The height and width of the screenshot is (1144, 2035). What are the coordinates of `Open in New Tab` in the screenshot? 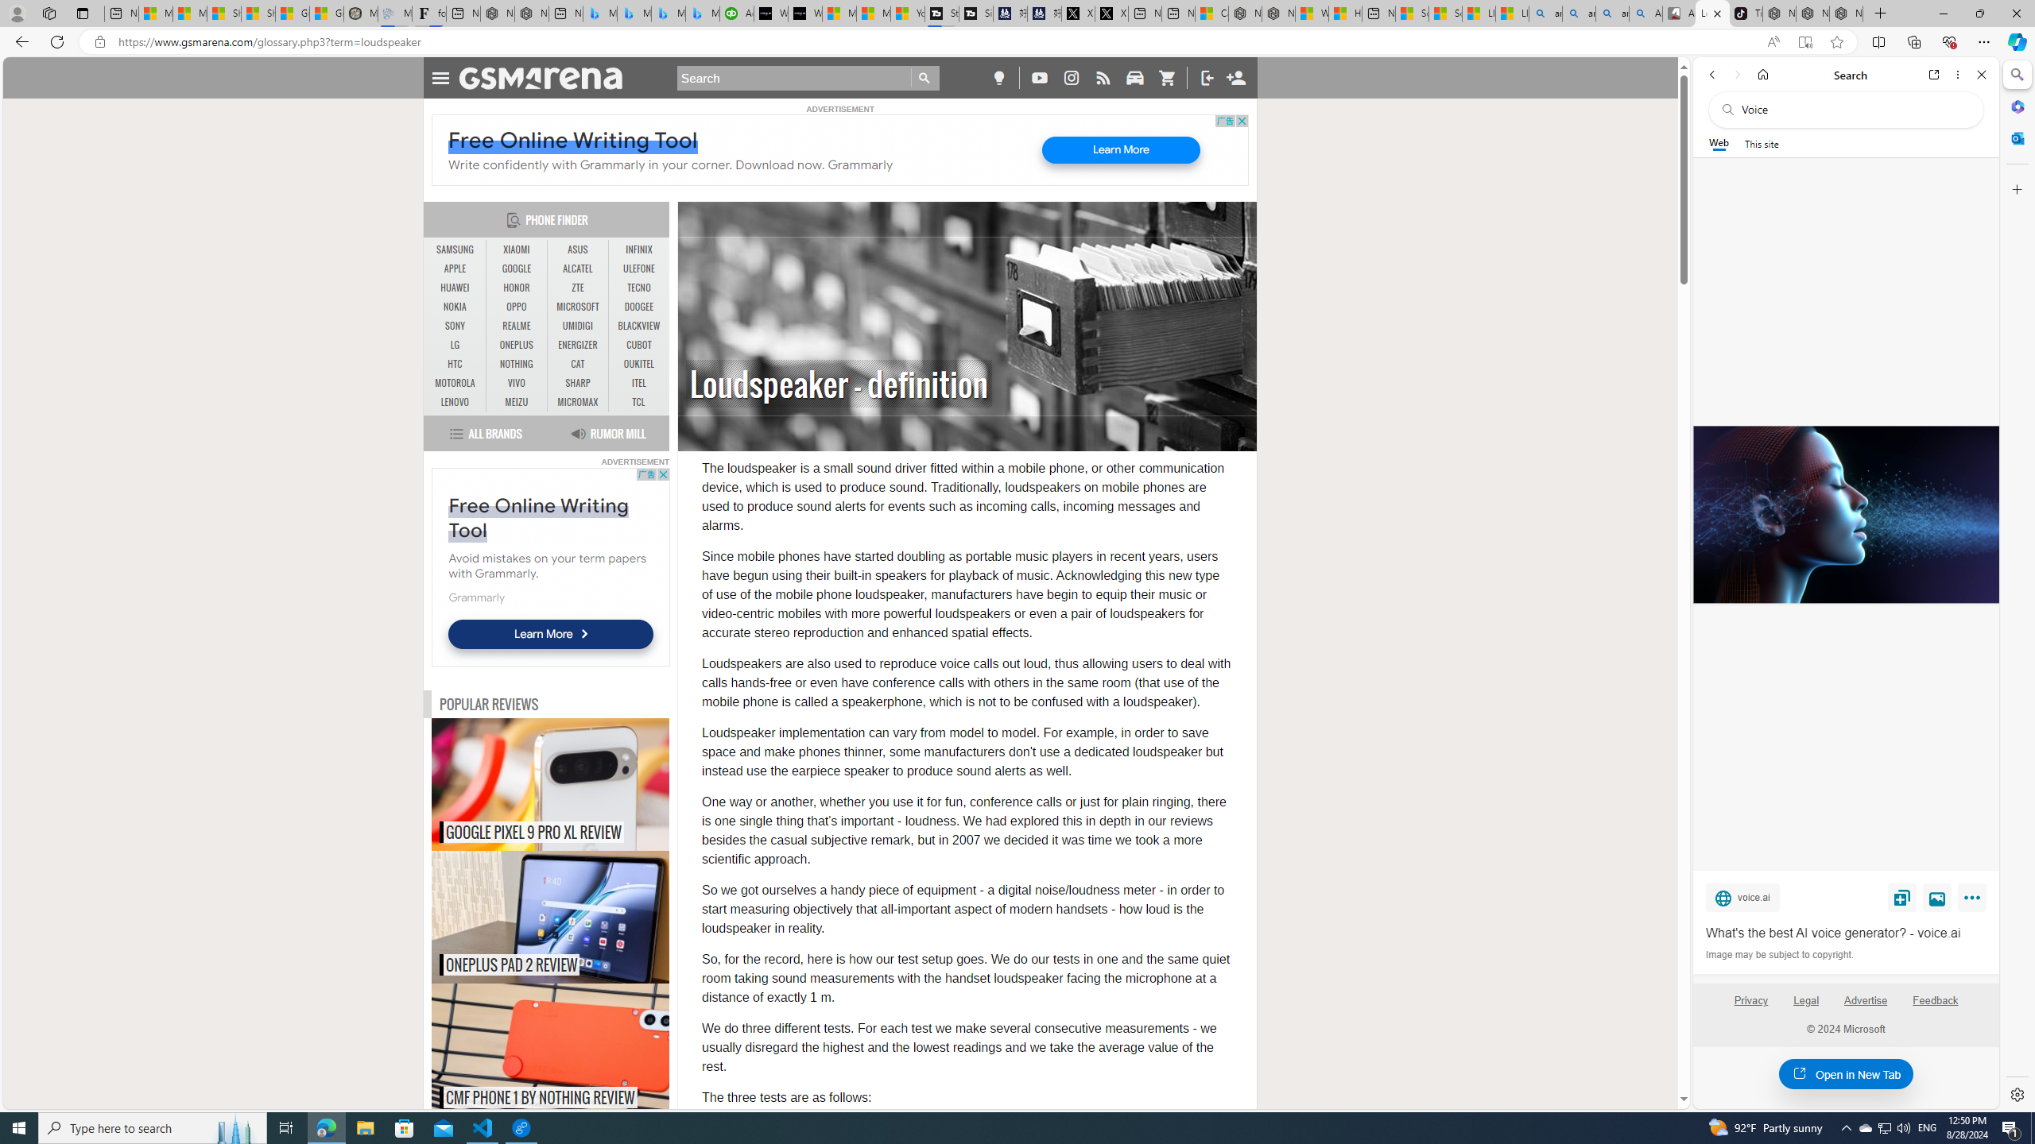 It's located at (1846, 1074).